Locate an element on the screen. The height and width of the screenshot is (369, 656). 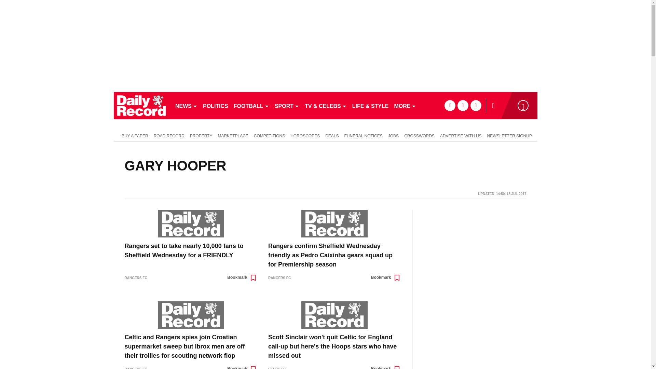
SPORT is located at coordinates (287, 105).